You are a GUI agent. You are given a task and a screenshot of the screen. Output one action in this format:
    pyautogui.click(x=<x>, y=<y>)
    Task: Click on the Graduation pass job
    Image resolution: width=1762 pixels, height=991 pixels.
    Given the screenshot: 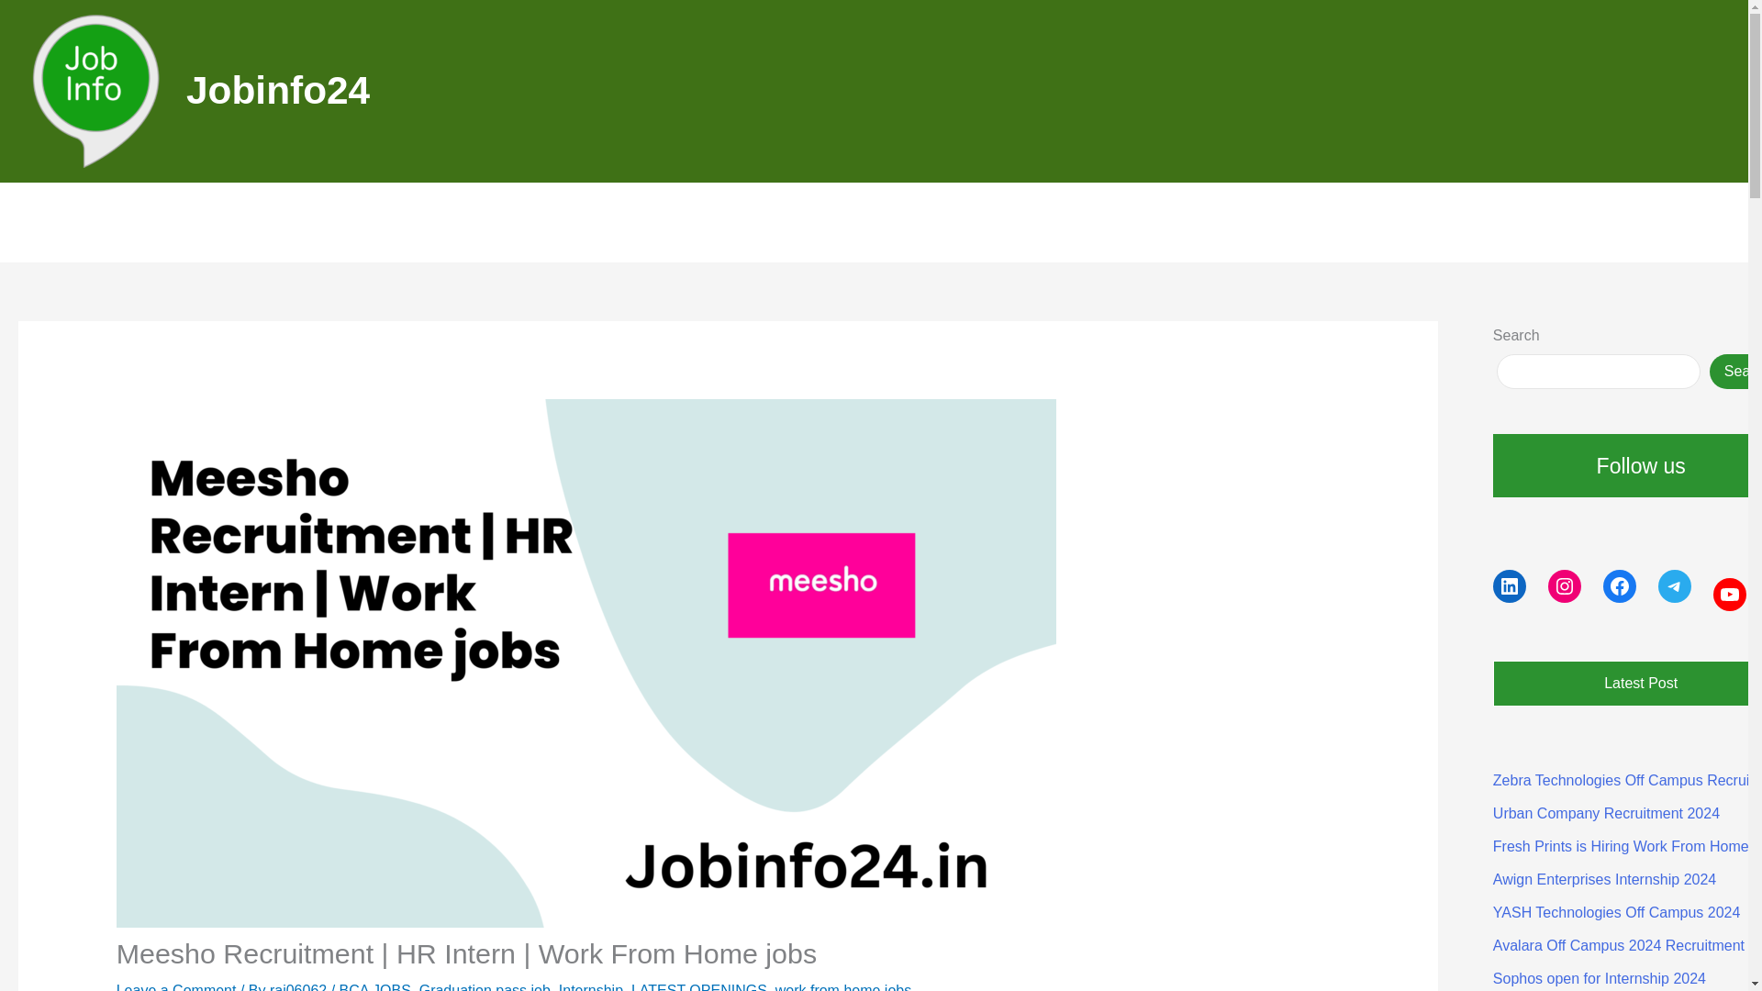 What is the action you would take?
    pyautogui.click(x=485, y=987)
    